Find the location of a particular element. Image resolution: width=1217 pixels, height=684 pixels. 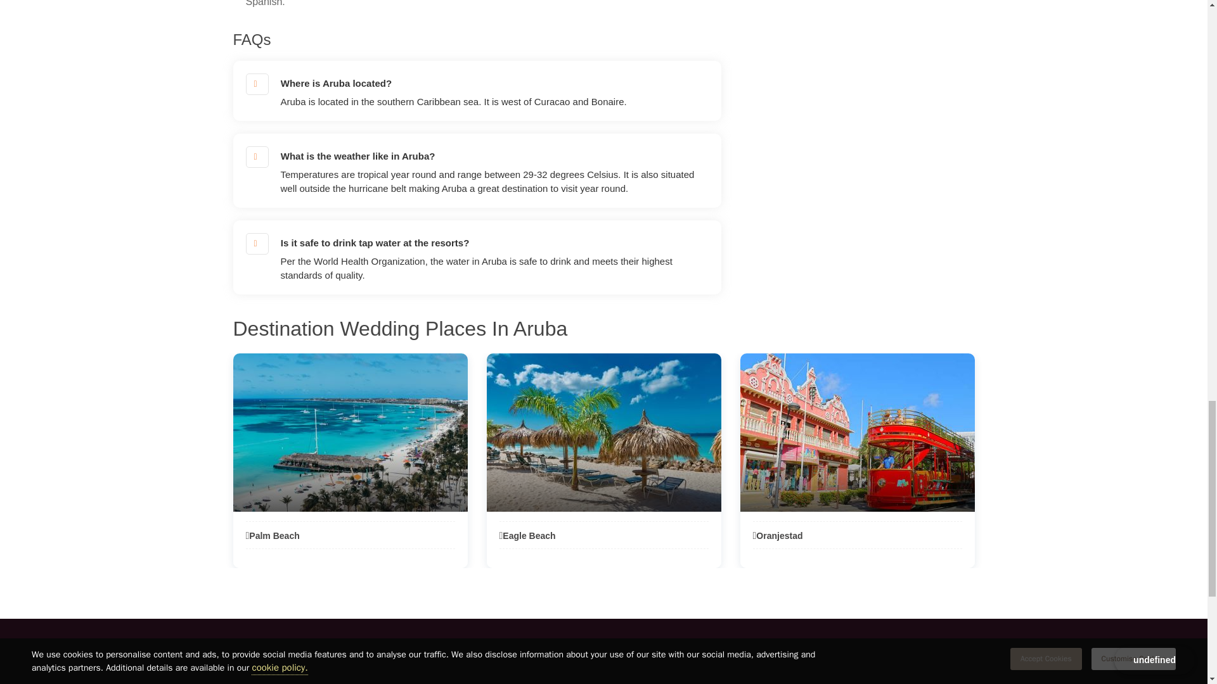

Oranjestad is located at coordinates (778, 536).